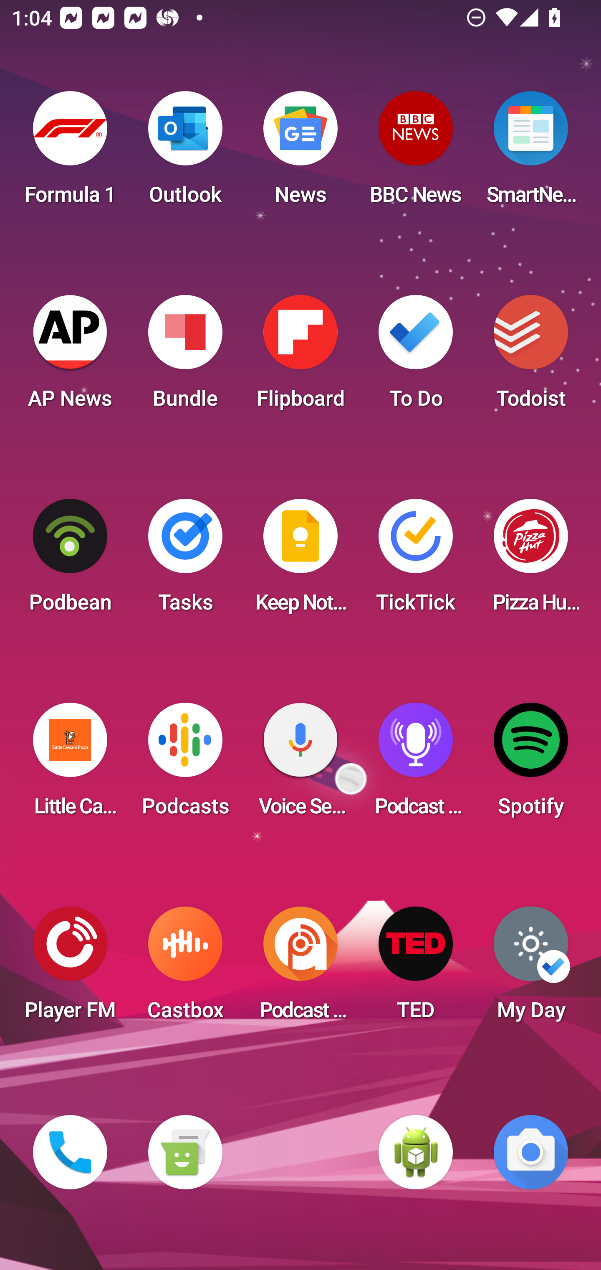  I want to click on Phone, so click(70, 1152).